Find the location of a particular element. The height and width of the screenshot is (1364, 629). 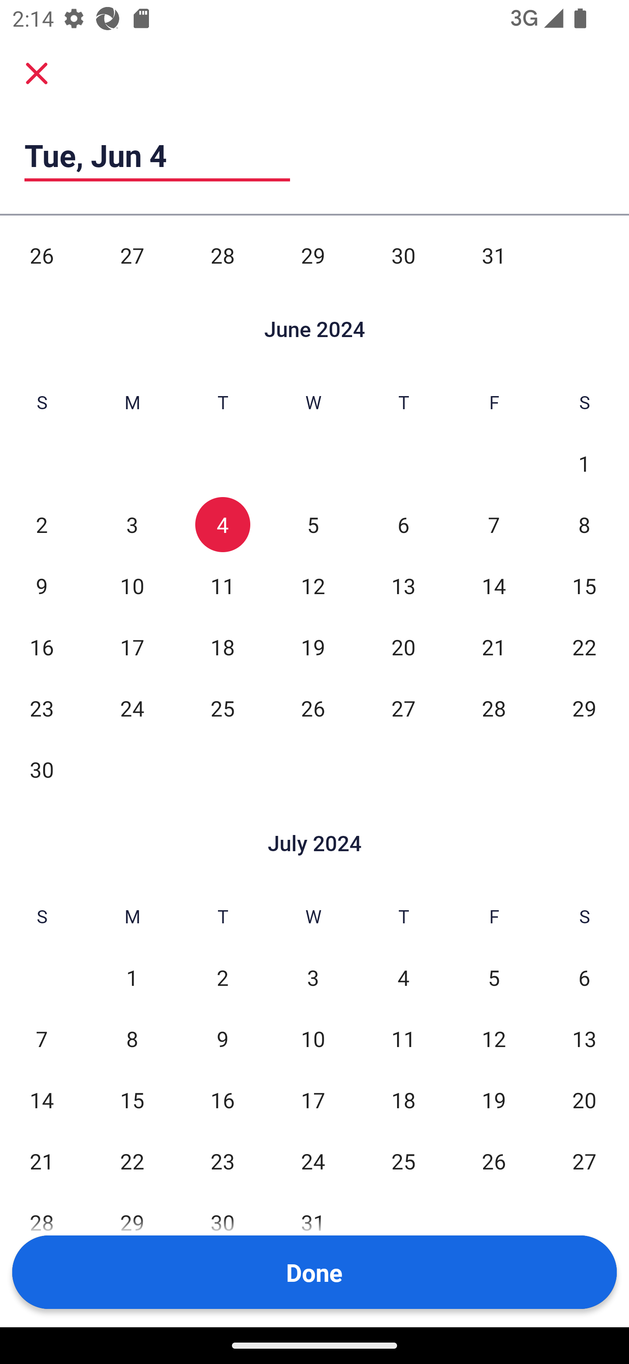

25 Tue, Jun 25, Not Selected is located at coordinates (223, 708).